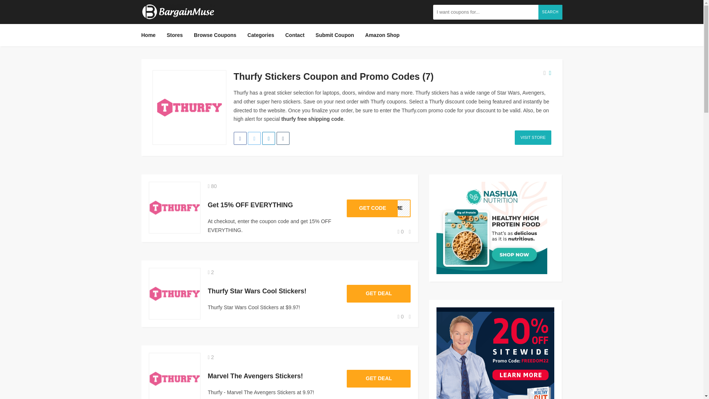  Describe the element at coordinates (401, 231) in the screenshot. I see `Amazon Shop` at that location.